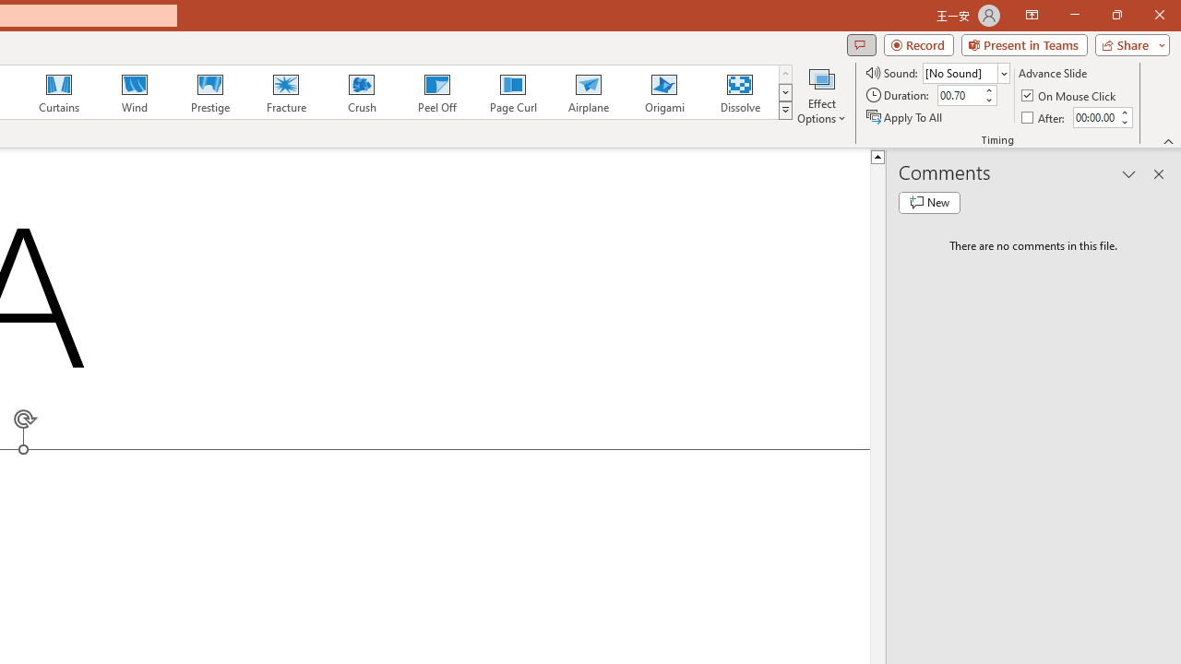 This screenshot has height=664, width=1181. Describe the element at coordinates (905, 116) in the screenshot. I see `Apply To All` at that location.